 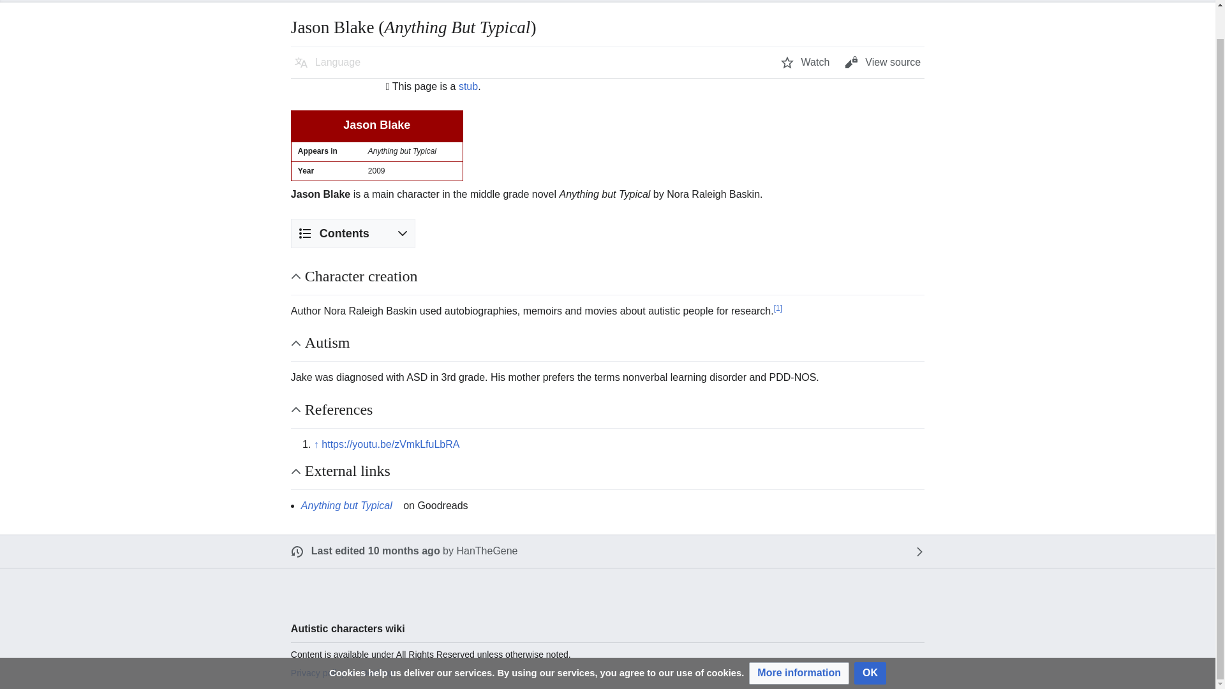 I want to click on Language, so click(x=327, y=62).